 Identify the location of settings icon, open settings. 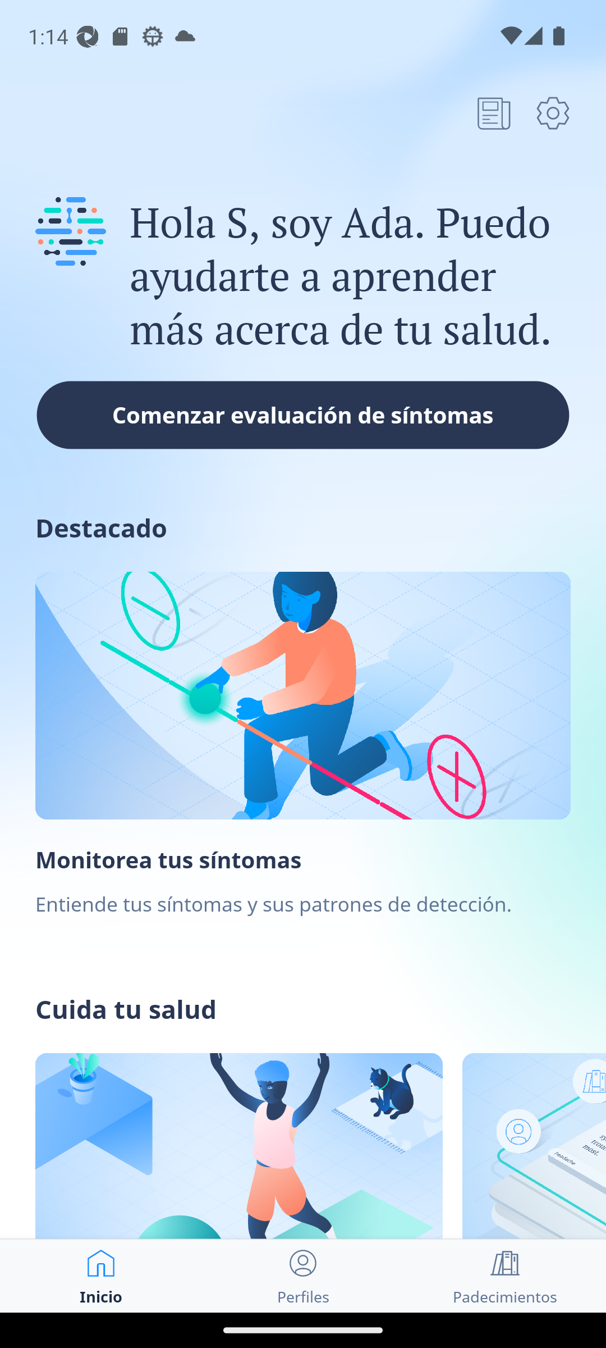
(553, 113).